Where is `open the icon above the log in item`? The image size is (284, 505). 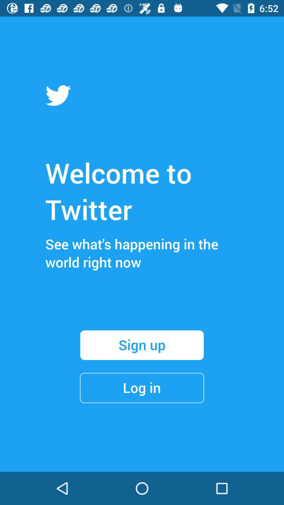 open the icon above the log in item is located at coordinates (142, 345).